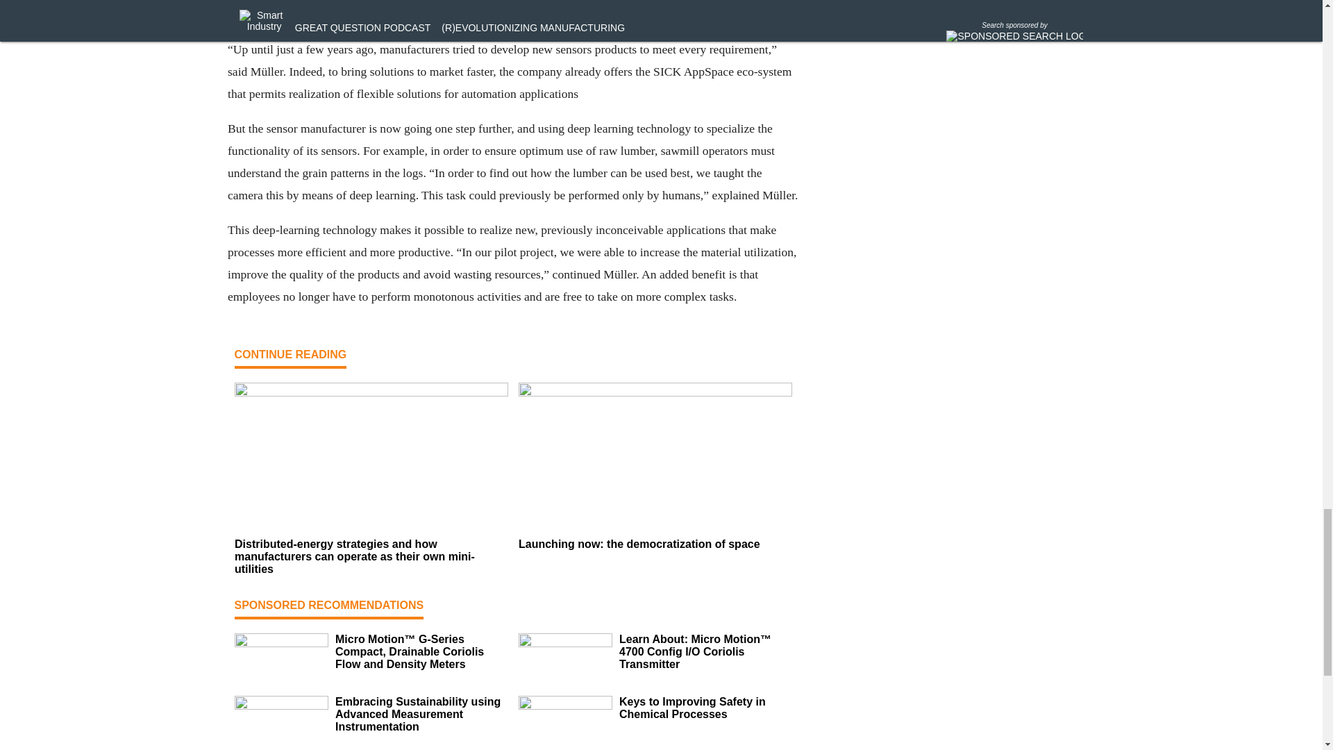 The image size is (1333, 750). I want to click on Keys to Improving Safety in Chemical Processes, so click(705, 708).